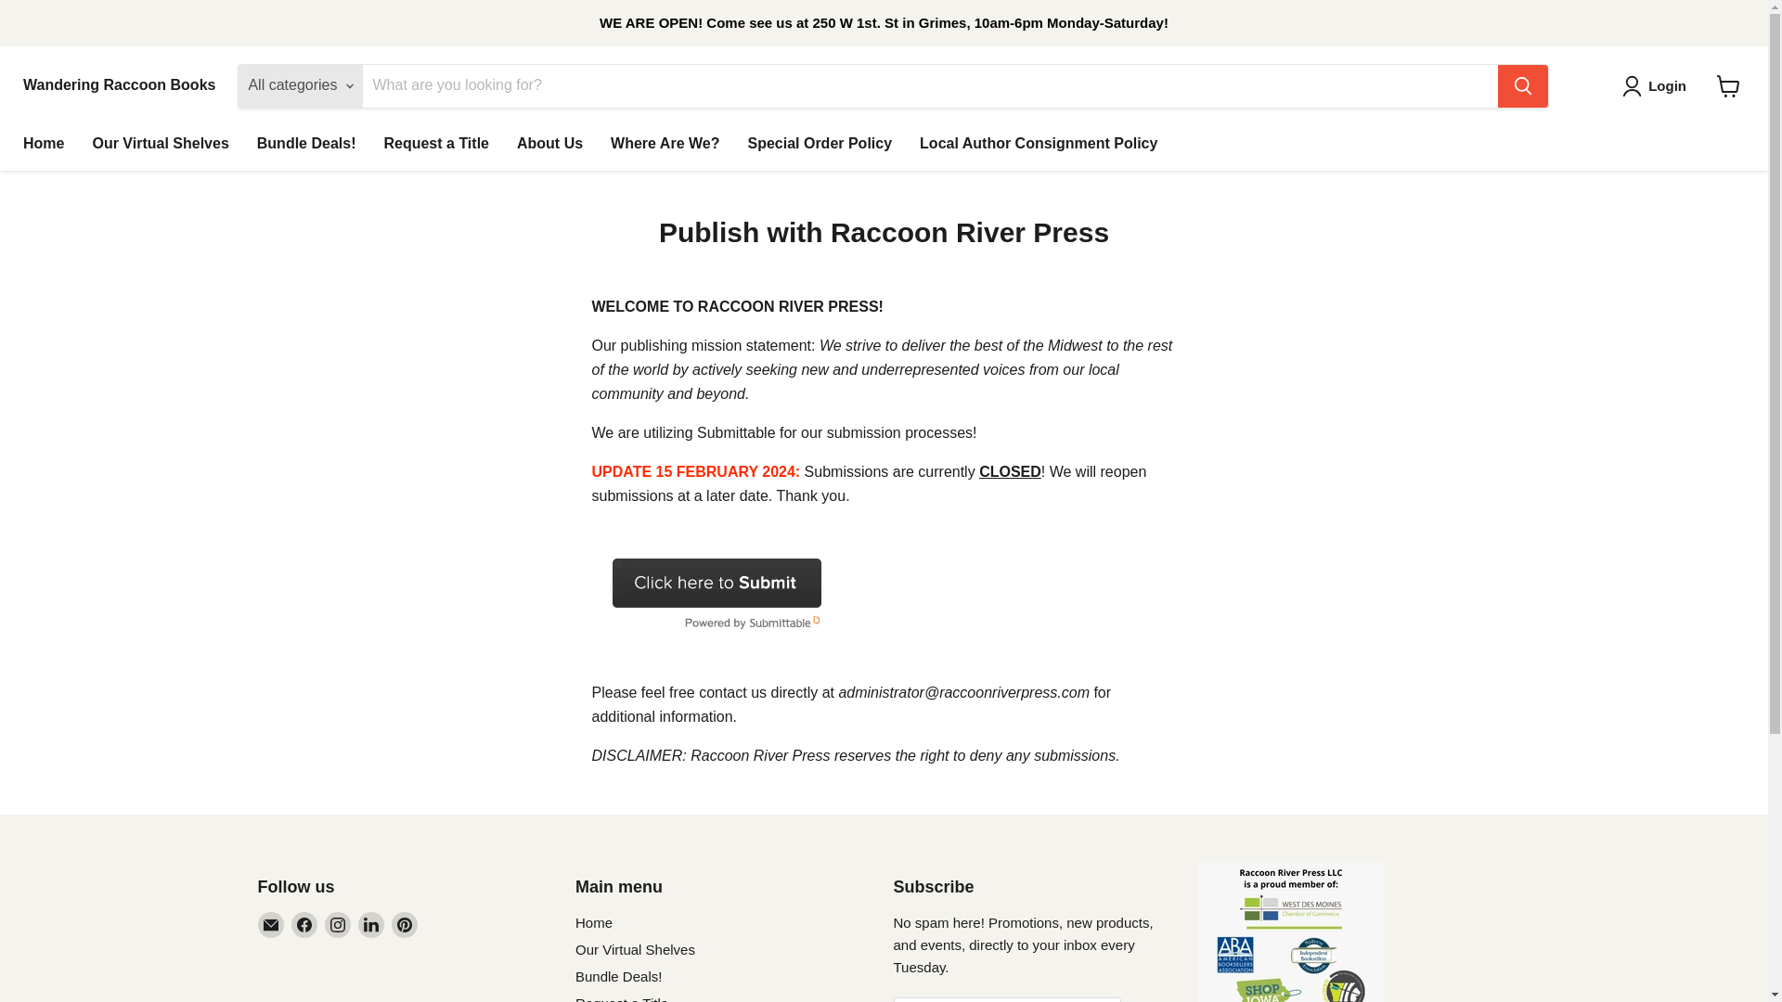 The height and width of the screenshot is (1002, 1782). Describe the element at coordinates (338, 924) in the screenshot. I see `Instagram` at that location.